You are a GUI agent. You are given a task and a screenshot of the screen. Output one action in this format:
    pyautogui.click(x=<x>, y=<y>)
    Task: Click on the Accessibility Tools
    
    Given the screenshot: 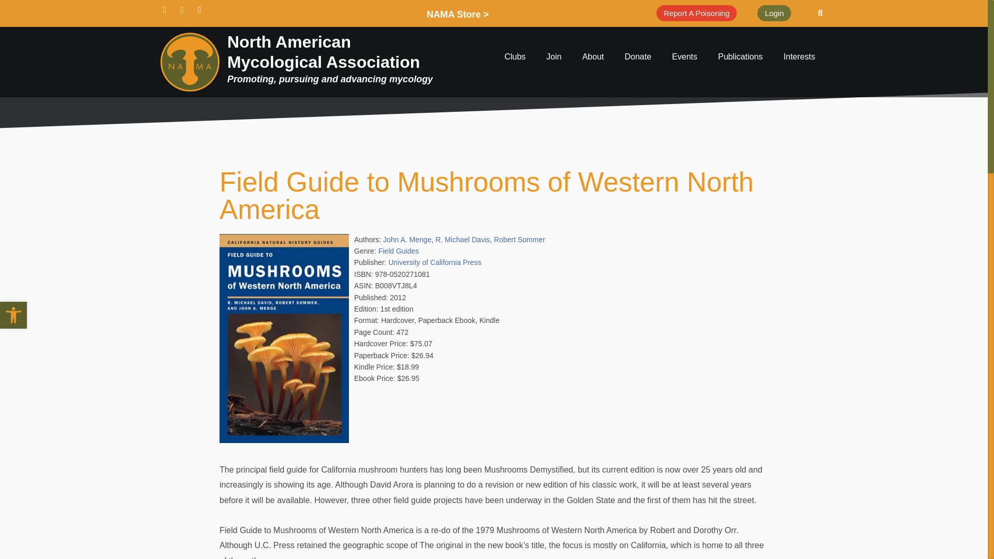 What is the action you would take?
    pyautogui.click(x=13, y=315)
    